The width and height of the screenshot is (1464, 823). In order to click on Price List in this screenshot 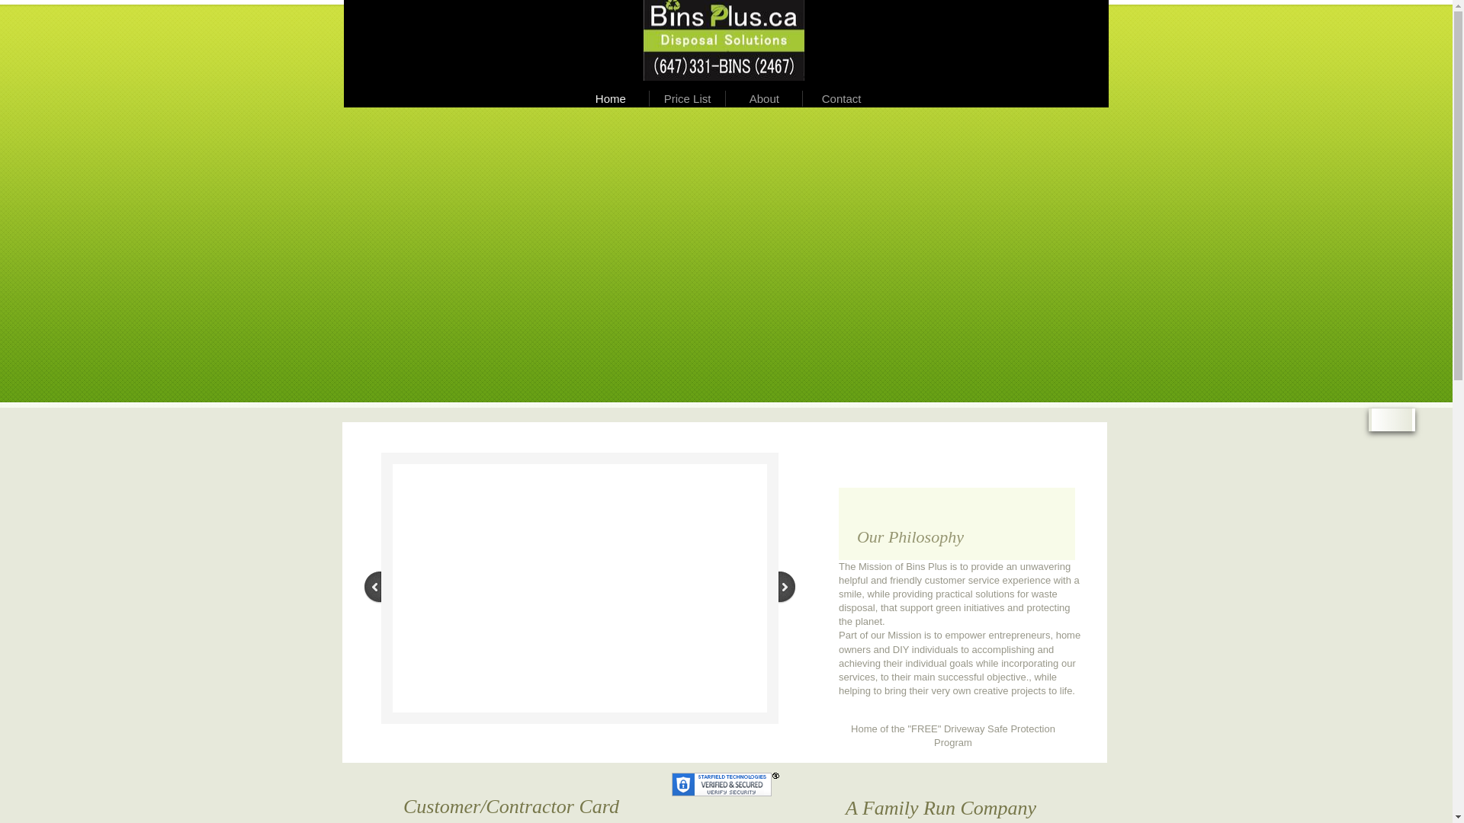, I will do `click(688, 99)`.